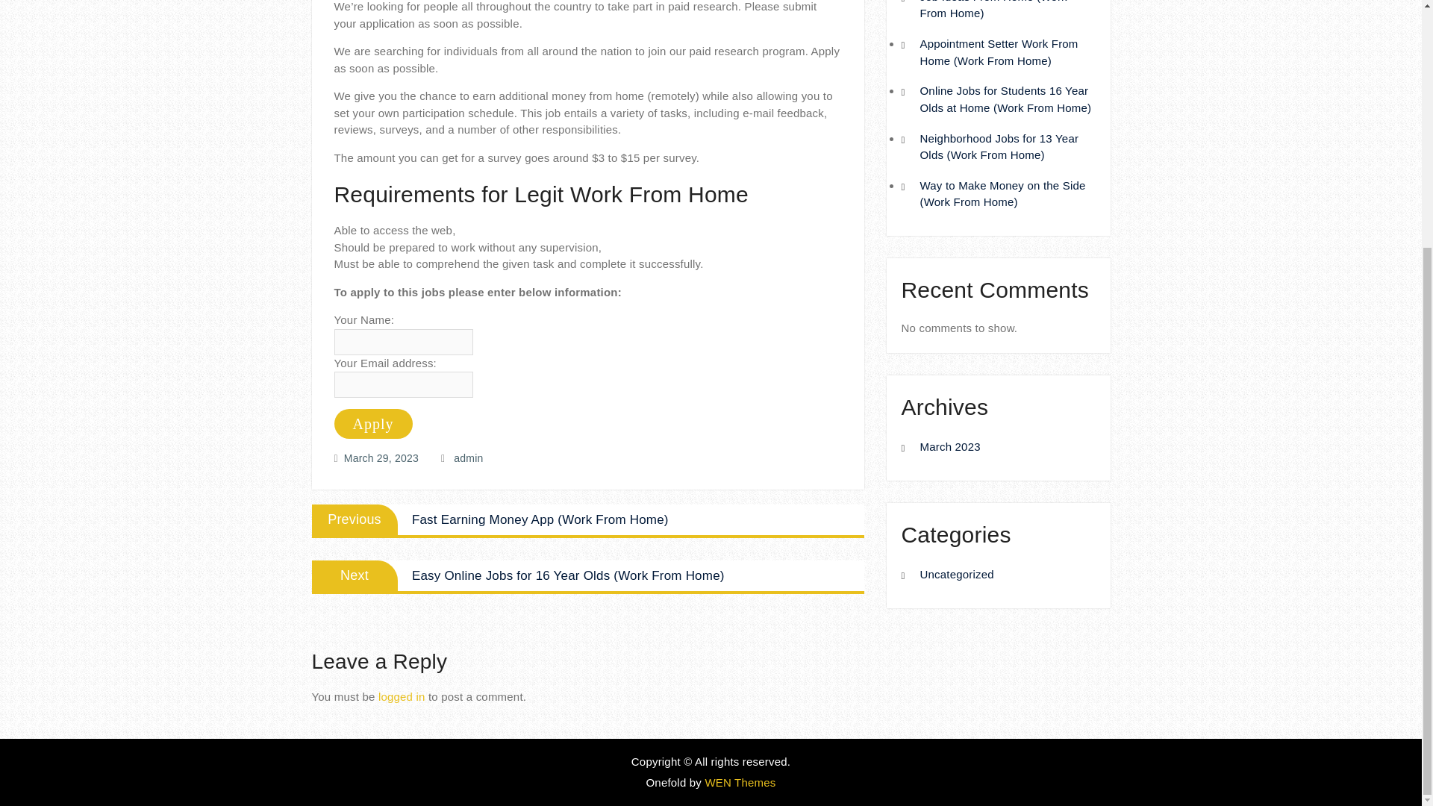 This screenshot has width=1433, height=806. I want to click on logged in, so click(402, 696).